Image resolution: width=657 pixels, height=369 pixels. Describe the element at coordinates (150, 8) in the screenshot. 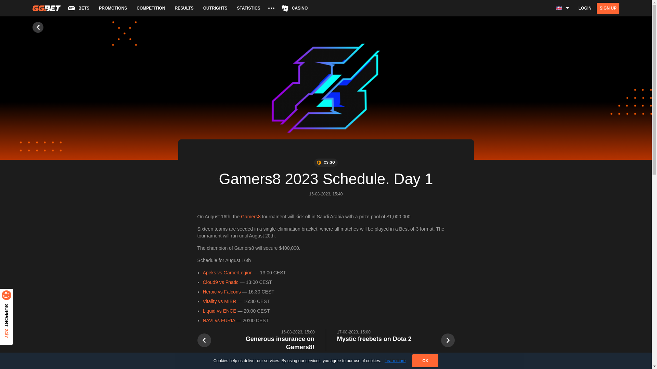

I see `COMPETITION` at that location.